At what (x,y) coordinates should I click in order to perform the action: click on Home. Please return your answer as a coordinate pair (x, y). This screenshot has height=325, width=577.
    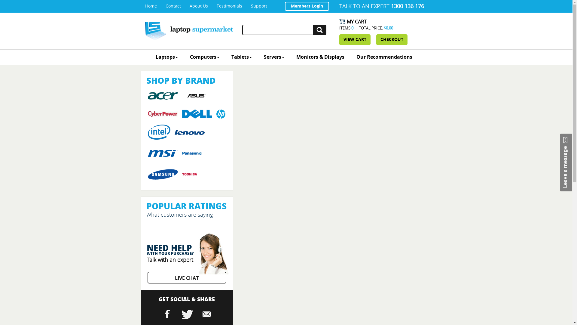
    Looking at the image, I should click on (151, 6).